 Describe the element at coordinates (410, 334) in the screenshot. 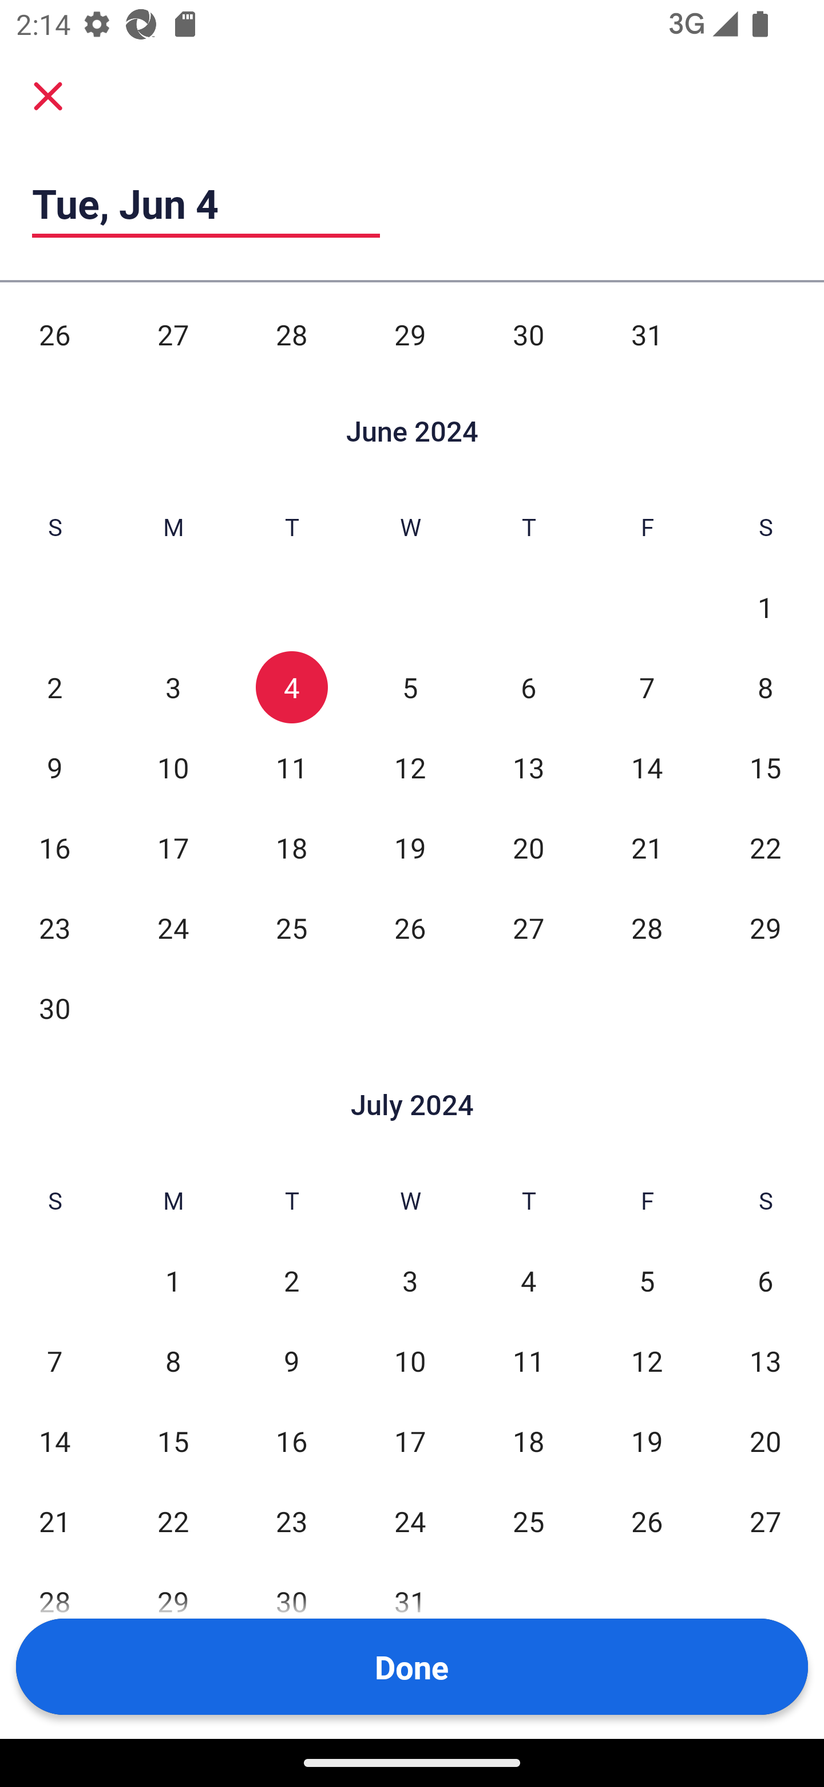

I see `29 Wed, May 29, Not Selected` at that location.